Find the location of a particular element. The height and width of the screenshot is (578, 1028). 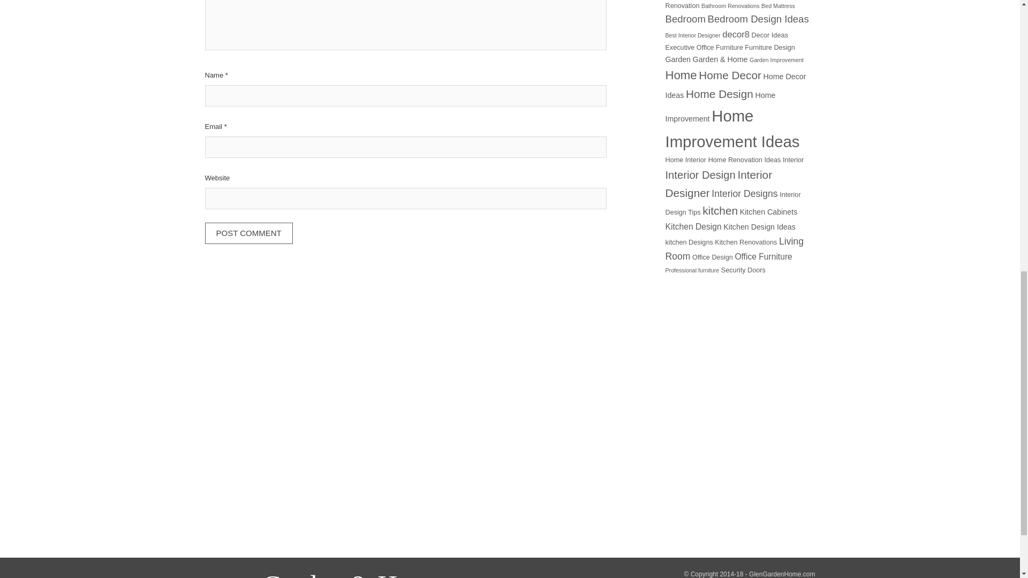

Decor Ideas is located at coordinates (770, 35).